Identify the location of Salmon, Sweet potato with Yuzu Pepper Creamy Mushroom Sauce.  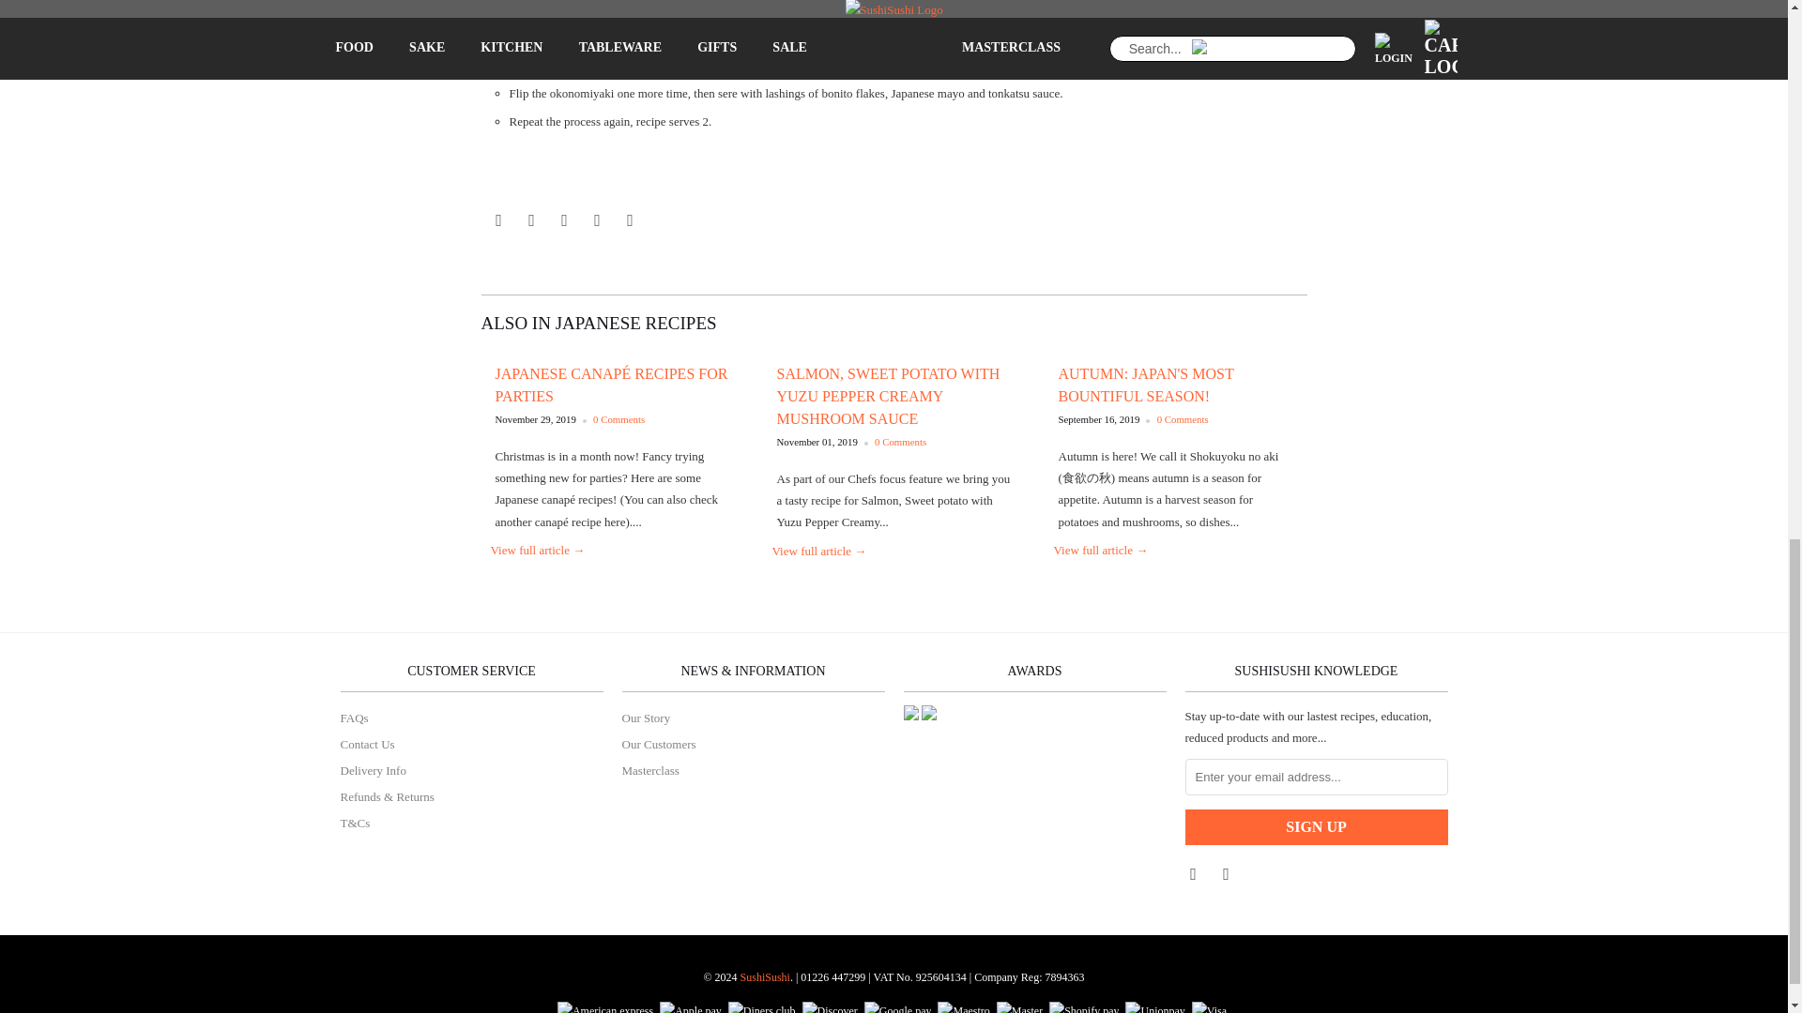
(818, 551).